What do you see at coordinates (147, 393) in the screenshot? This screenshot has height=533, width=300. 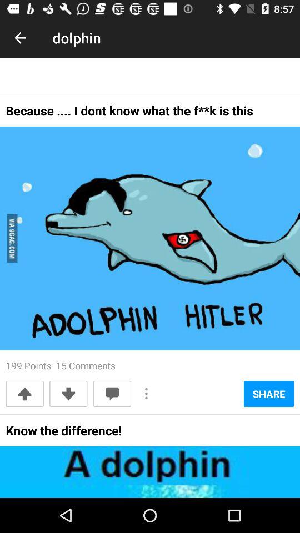 I see `choose the icon to the left of share` at bounding box center [147, 393].